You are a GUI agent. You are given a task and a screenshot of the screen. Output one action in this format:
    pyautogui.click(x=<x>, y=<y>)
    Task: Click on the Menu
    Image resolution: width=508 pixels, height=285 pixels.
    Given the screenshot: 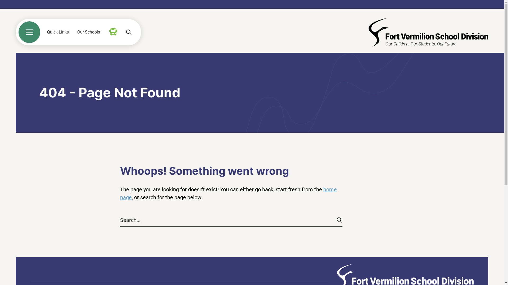 What is the action you would take?
    pyautogui.click(x=29, y=32)
    